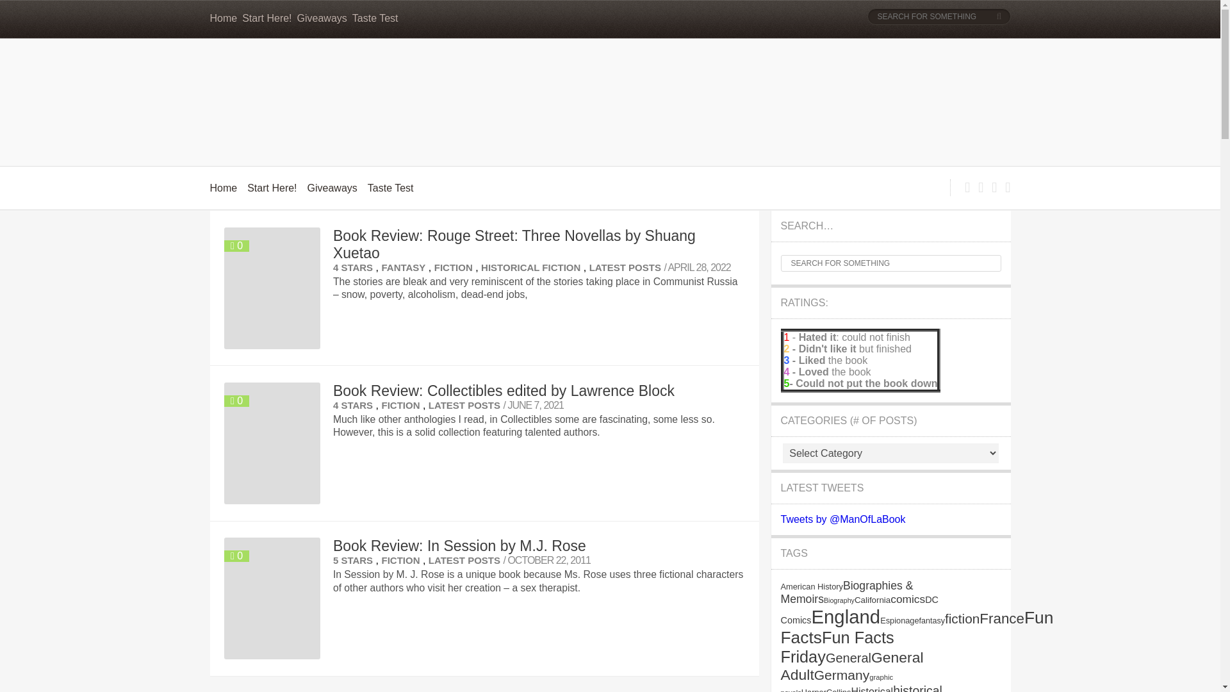 This screenshot has height=692, width=1230. Describe the element at coordinates (332, 188) in the screenshot. I see `Giveaways` at that location.